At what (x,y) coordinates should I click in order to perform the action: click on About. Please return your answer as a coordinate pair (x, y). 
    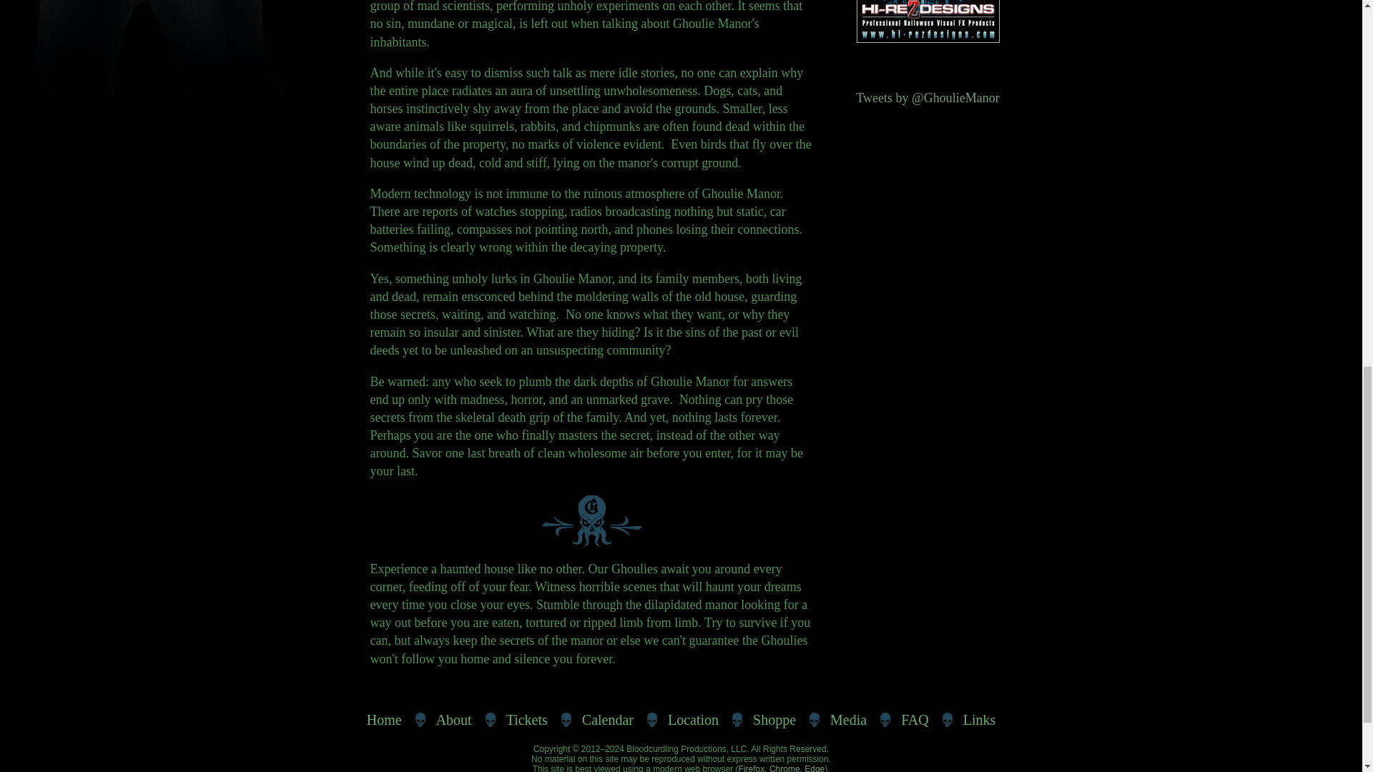
    Looking at the image, I should click on (454, 720).